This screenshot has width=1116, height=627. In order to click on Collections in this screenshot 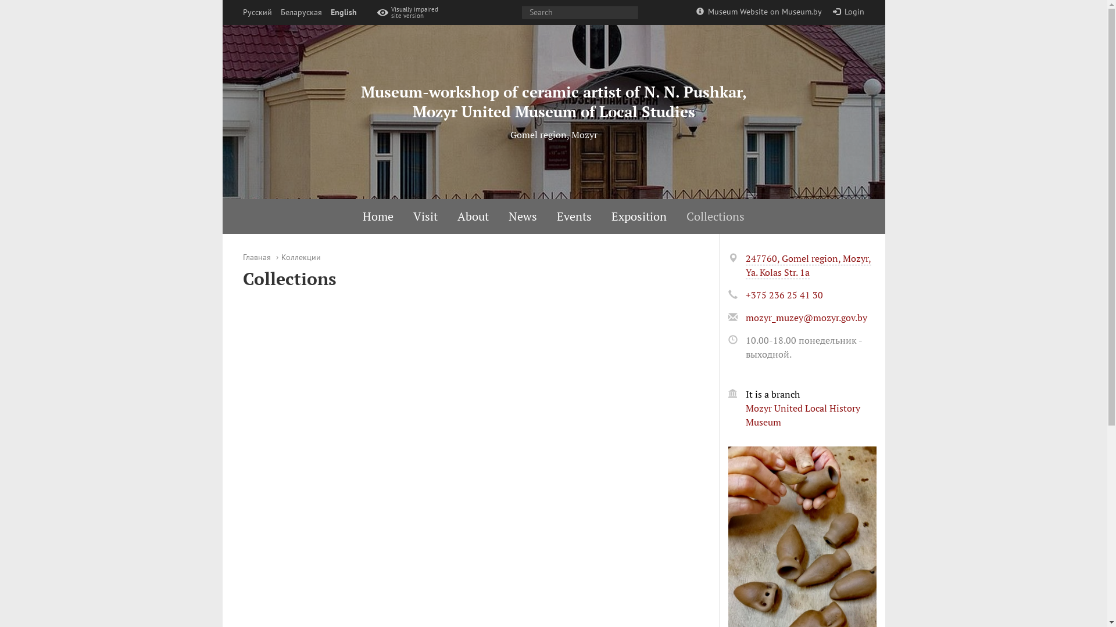, I will do `click(716, 217)`.